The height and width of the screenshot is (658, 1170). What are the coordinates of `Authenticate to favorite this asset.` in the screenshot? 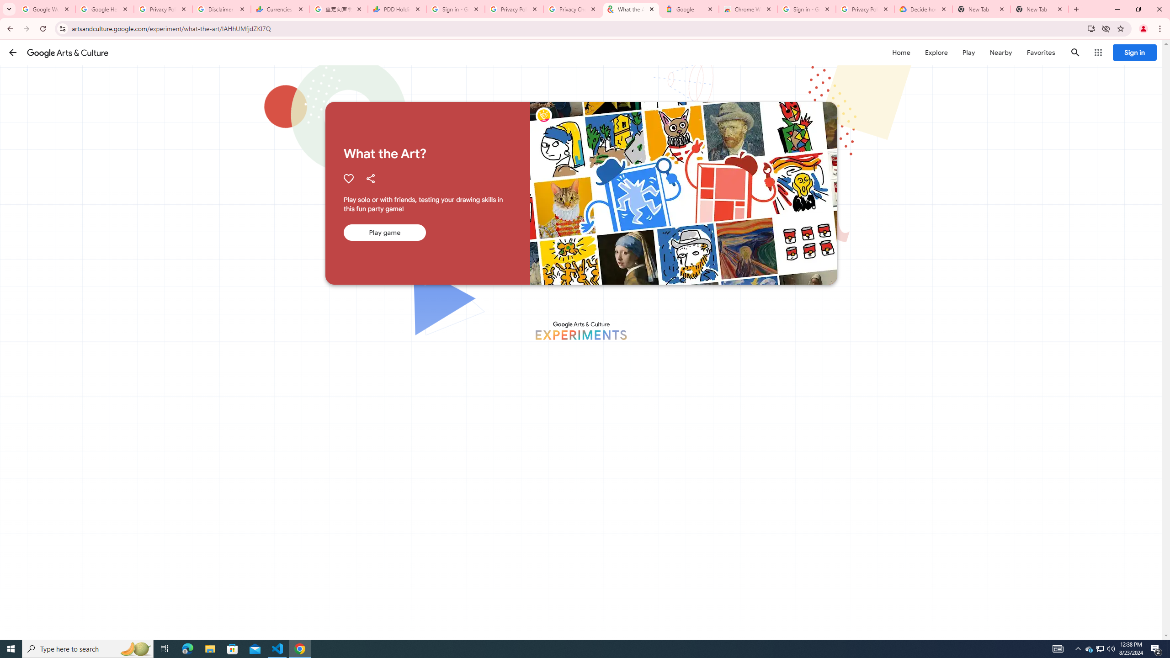 It's located at (348, 178).